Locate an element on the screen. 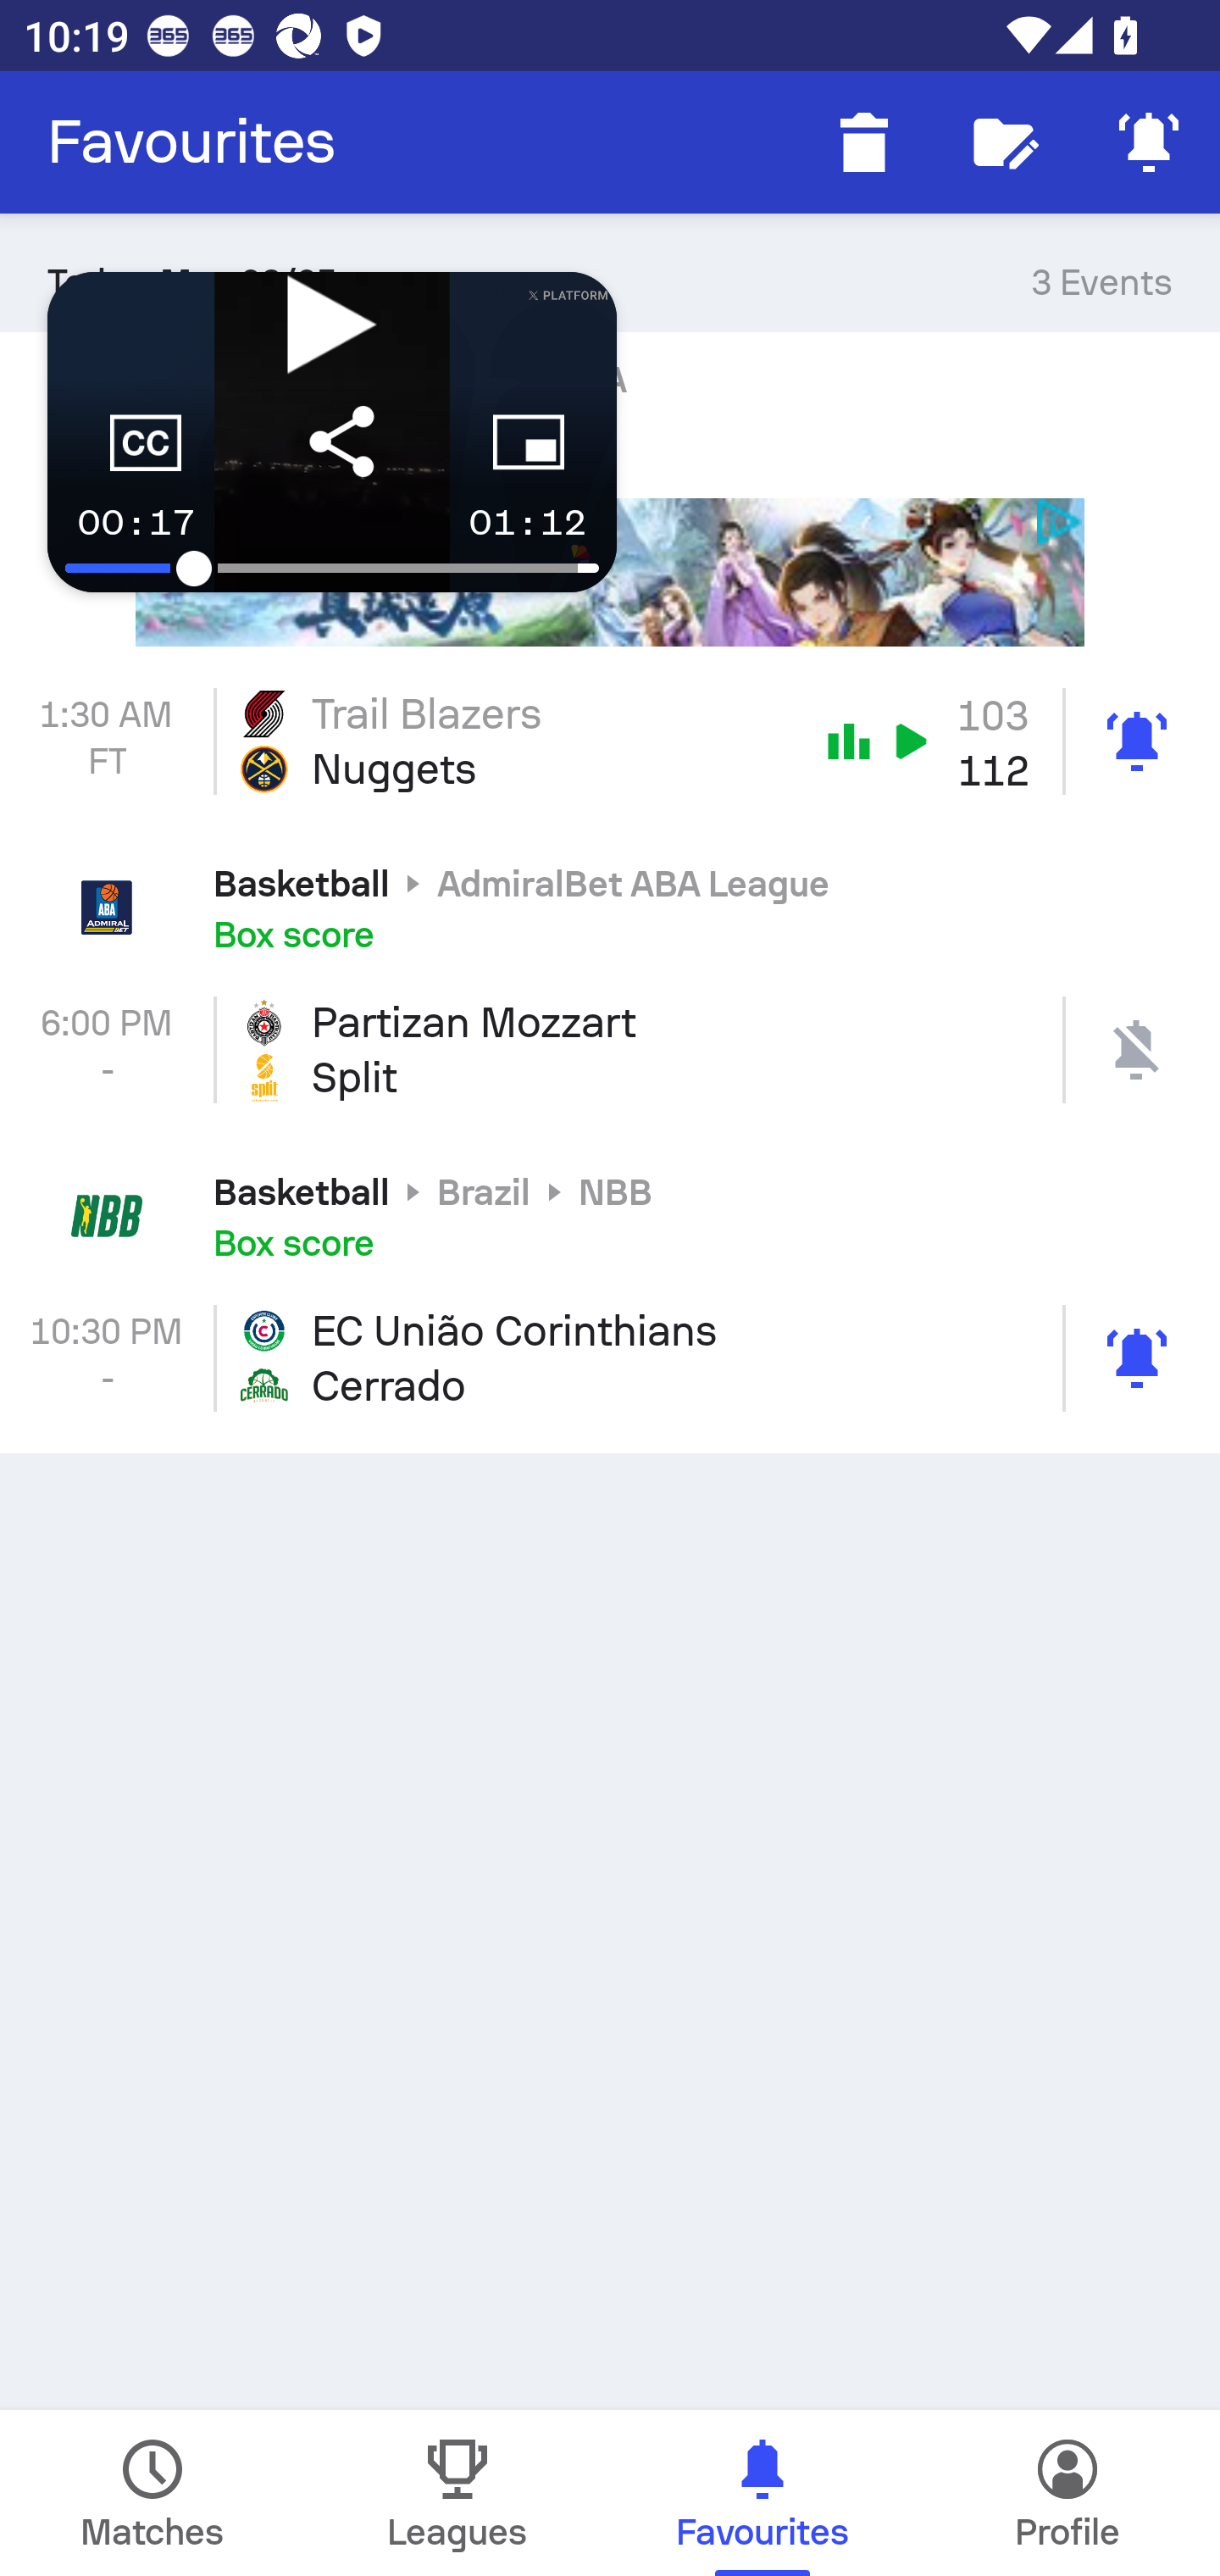  10:30 PM - EC União Corinthians Cerrado is located at coordinates (610, 1359).